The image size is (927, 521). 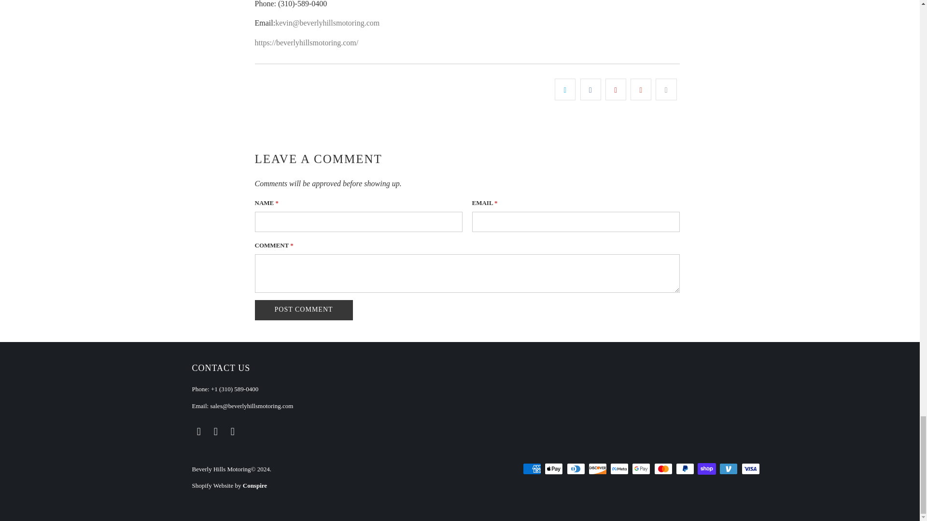 I want to click on Post comment, so click(x=304, y=310).